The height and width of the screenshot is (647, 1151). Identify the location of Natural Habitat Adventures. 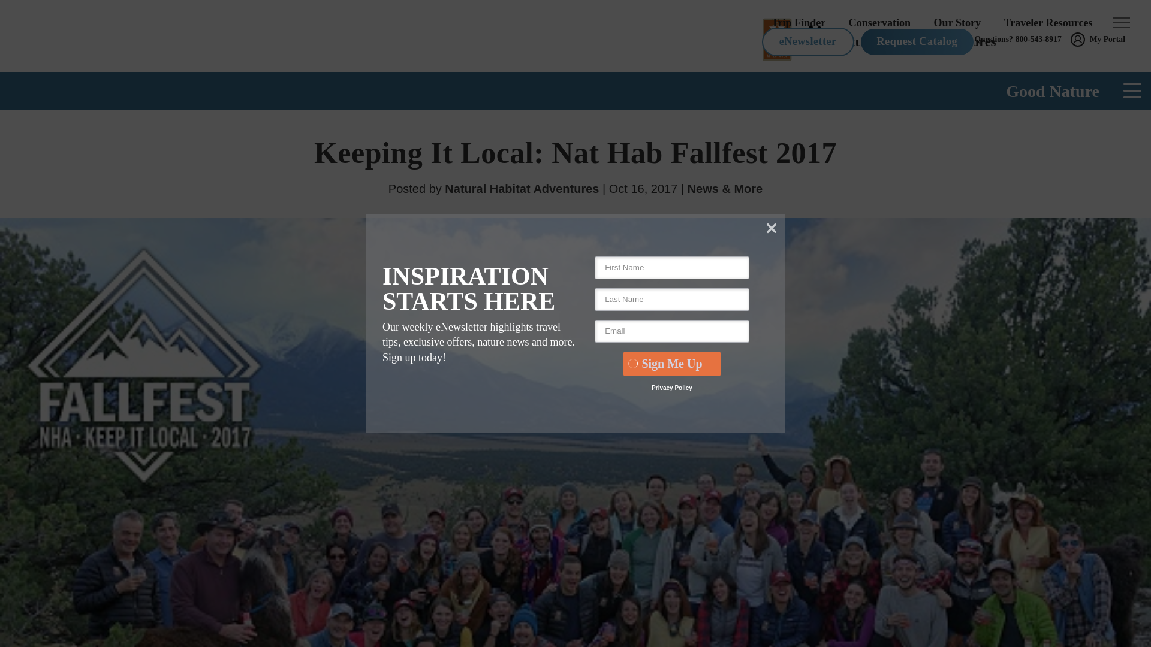
(951, 42).